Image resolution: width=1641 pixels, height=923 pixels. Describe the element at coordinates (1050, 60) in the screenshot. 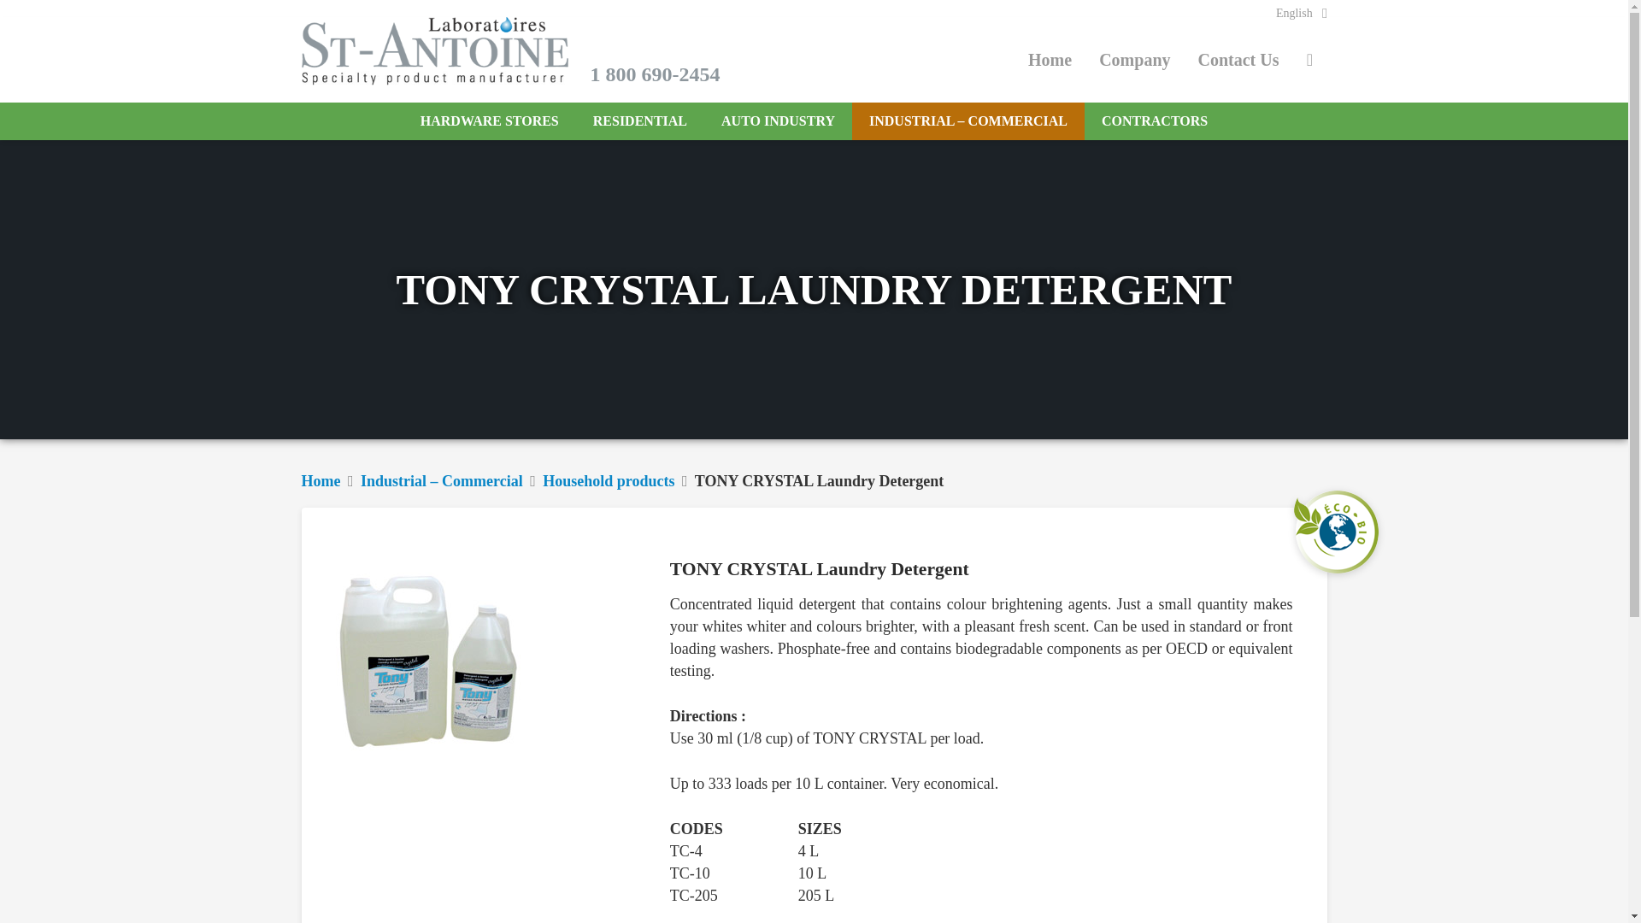

I see `Home` at that location.